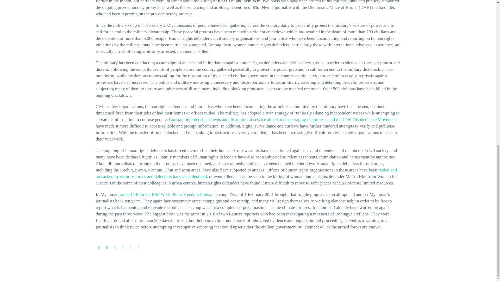 The height and width of the screenshot is (281, 500). What do you see at coordinates (99, 248) in the screenshot?
I see `Facebook` at bounding box center [99, 248].